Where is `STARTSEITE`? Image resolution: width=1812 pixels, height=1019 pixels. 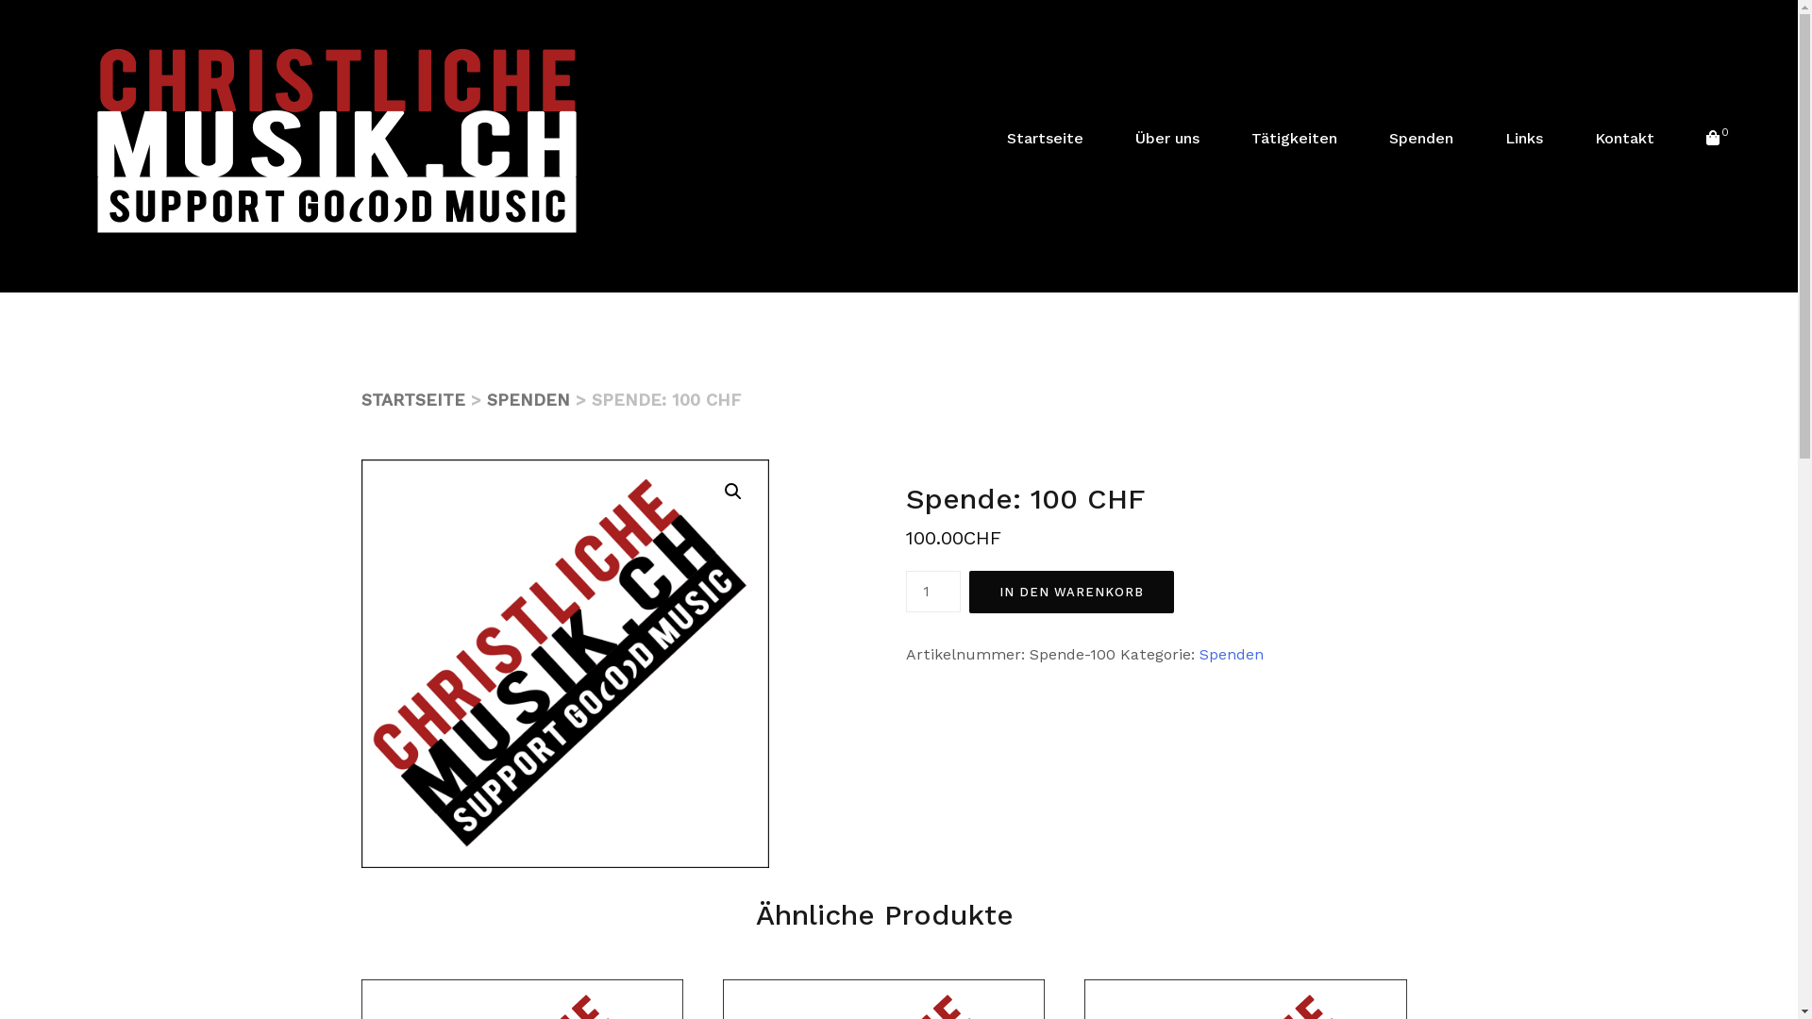
STARTSEITE is located at coordinates (411, 400).